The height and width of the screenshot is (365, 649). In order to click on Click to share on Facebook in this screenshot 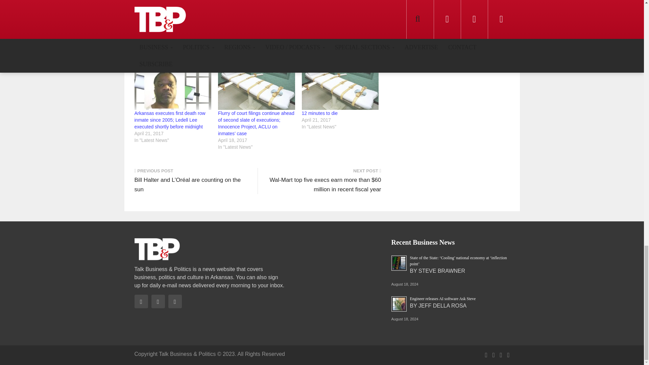, I will do `click(151, 33)`.